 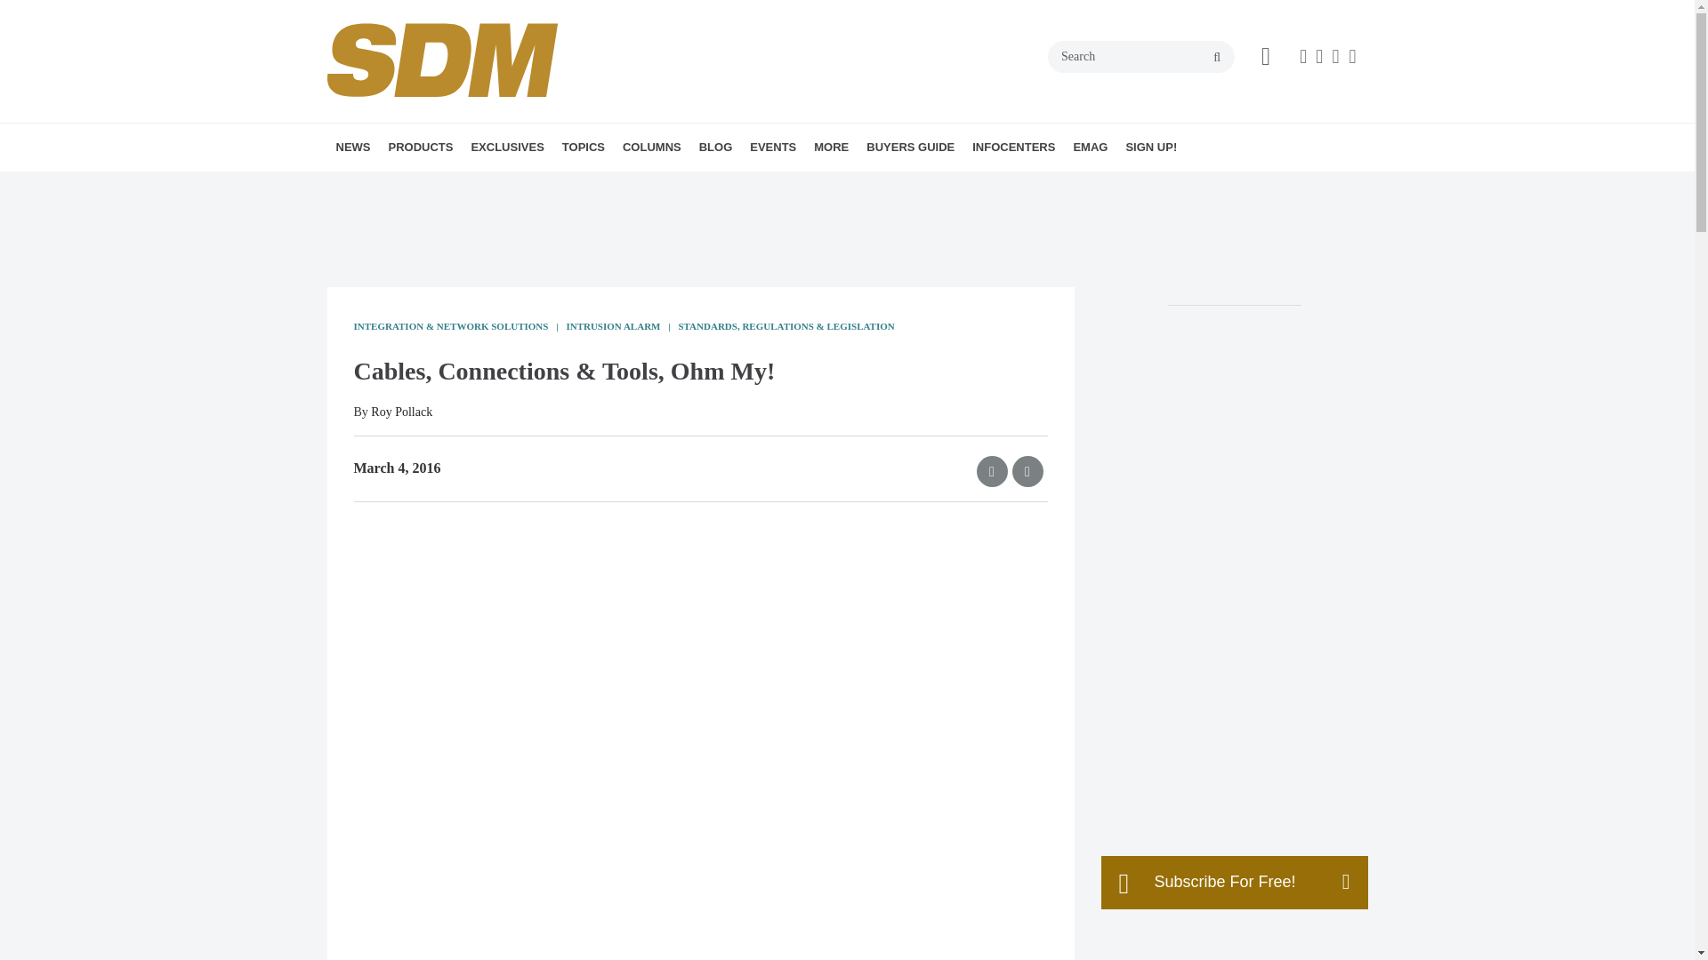 I want to click on STATE OF THE MARKET SERIES, so click(x=601, y=186).